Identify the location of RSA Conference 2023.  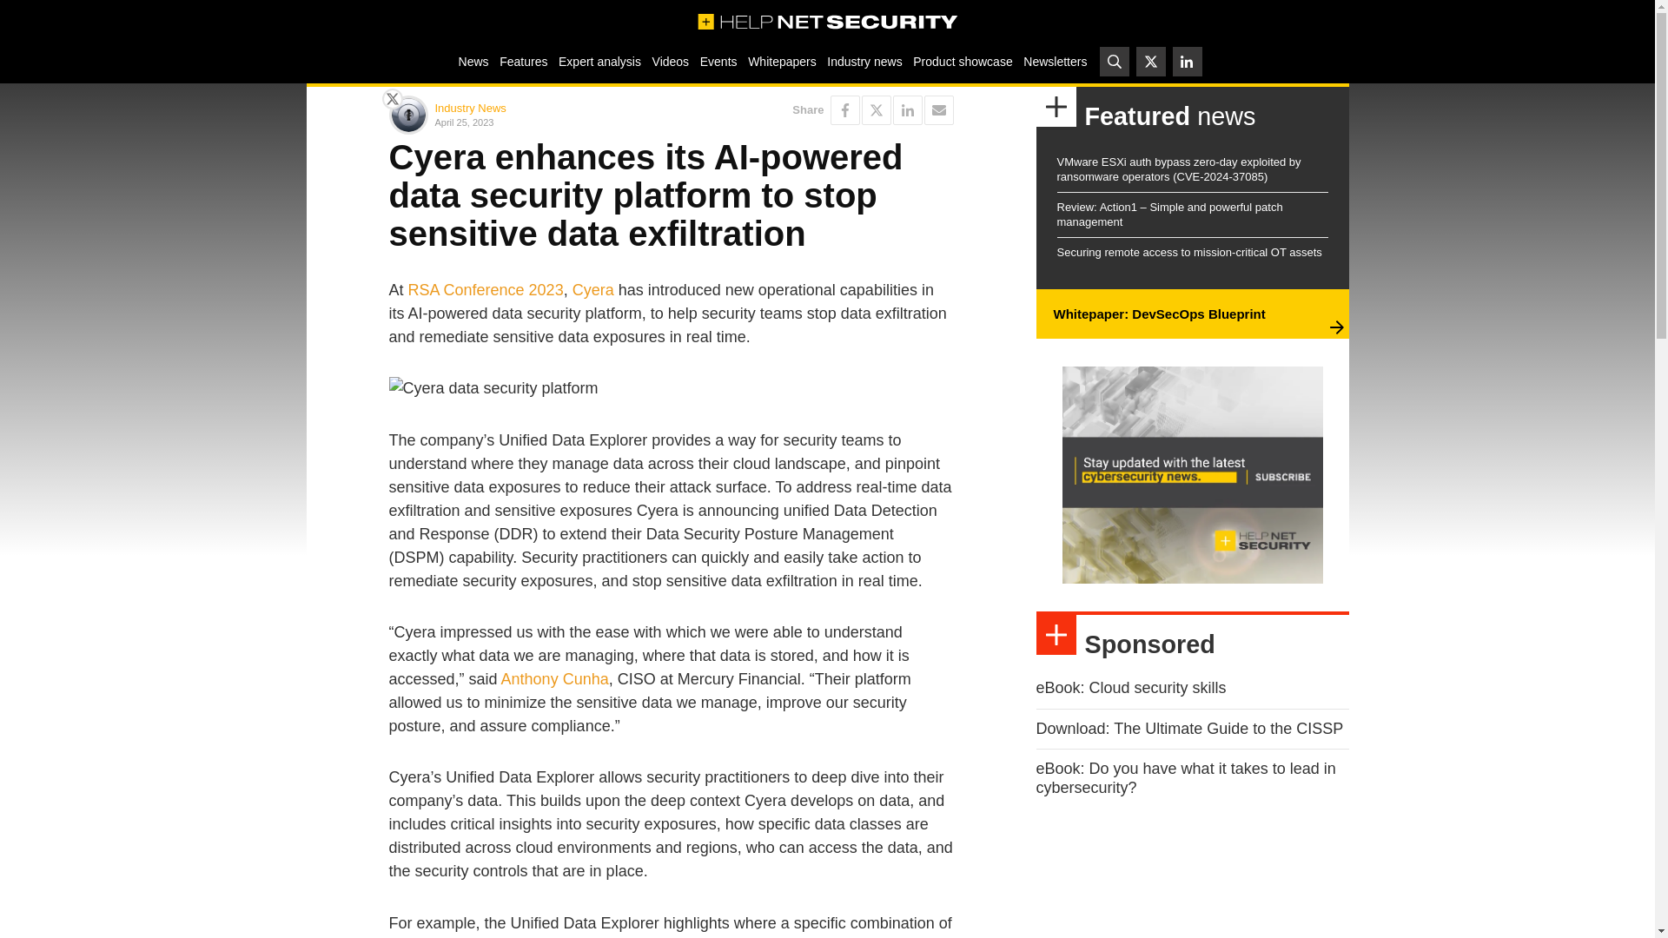
(486, 290).